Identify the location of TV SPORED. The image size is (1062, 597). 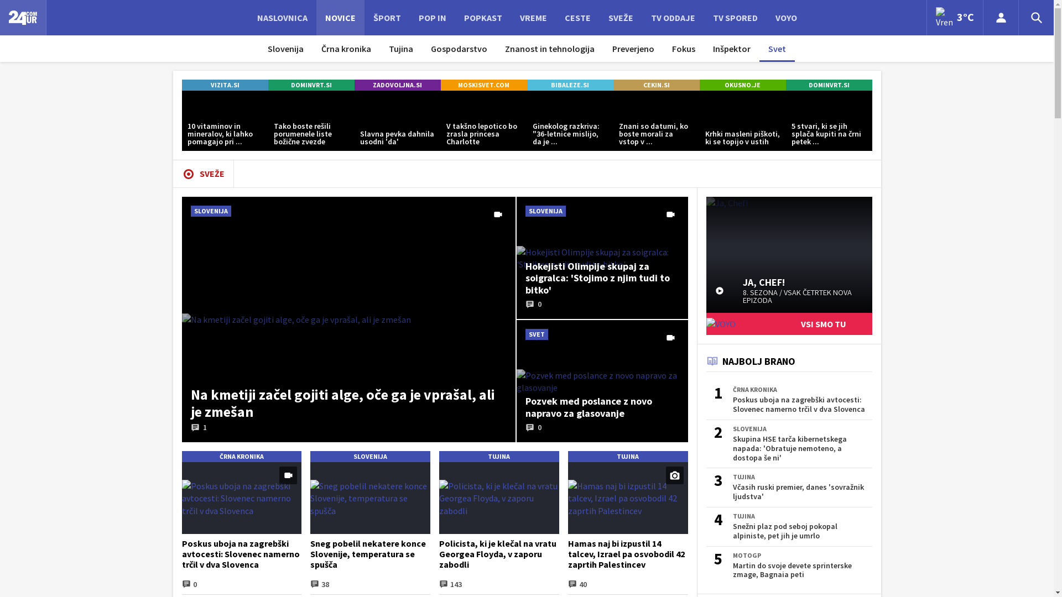
(735, 18).